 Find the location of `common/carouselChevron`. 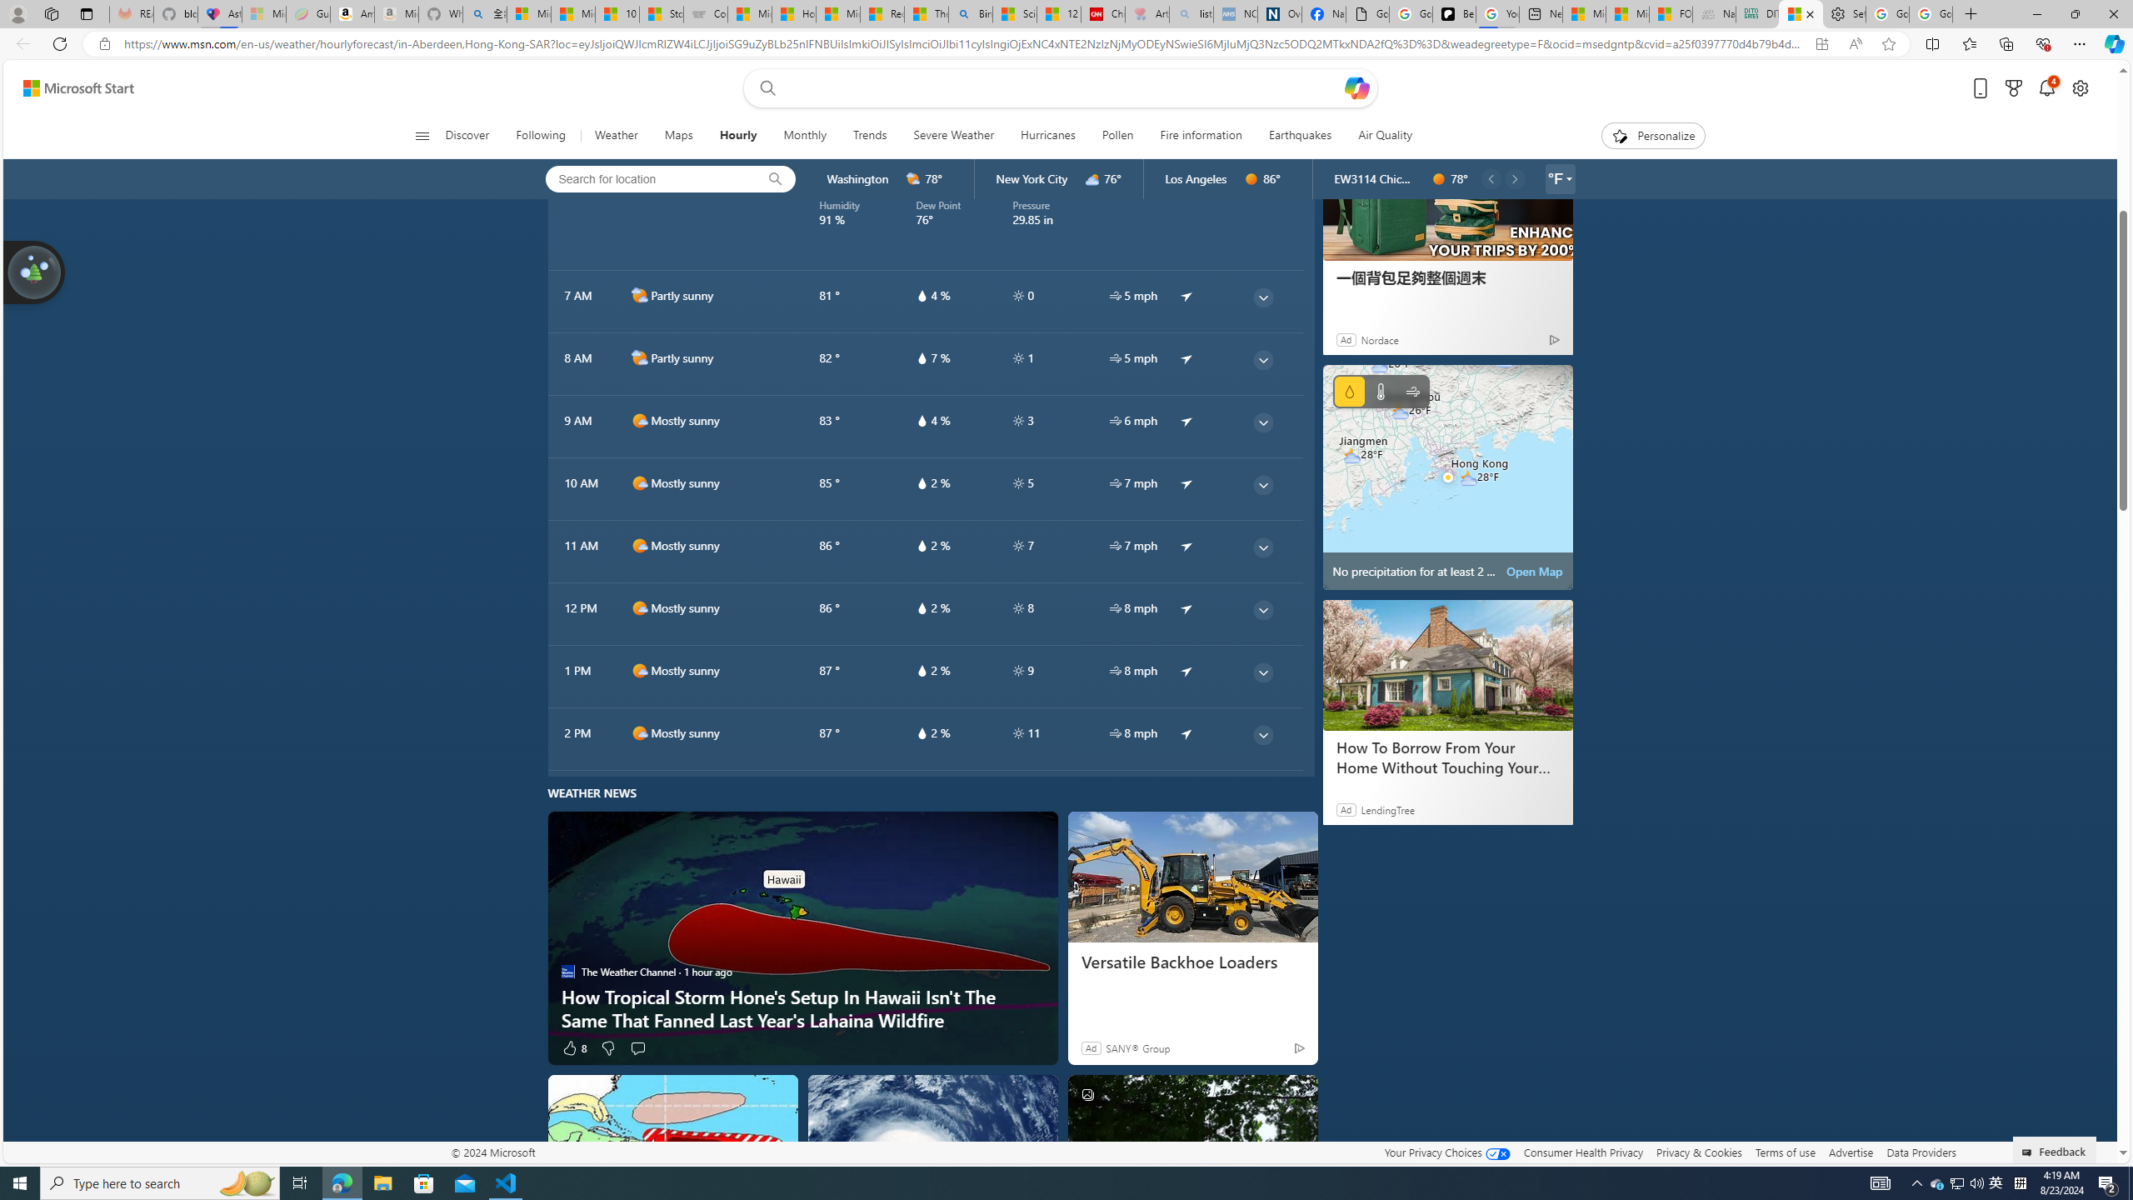

common/carouselChevron is located at coordinates (1515, 178).